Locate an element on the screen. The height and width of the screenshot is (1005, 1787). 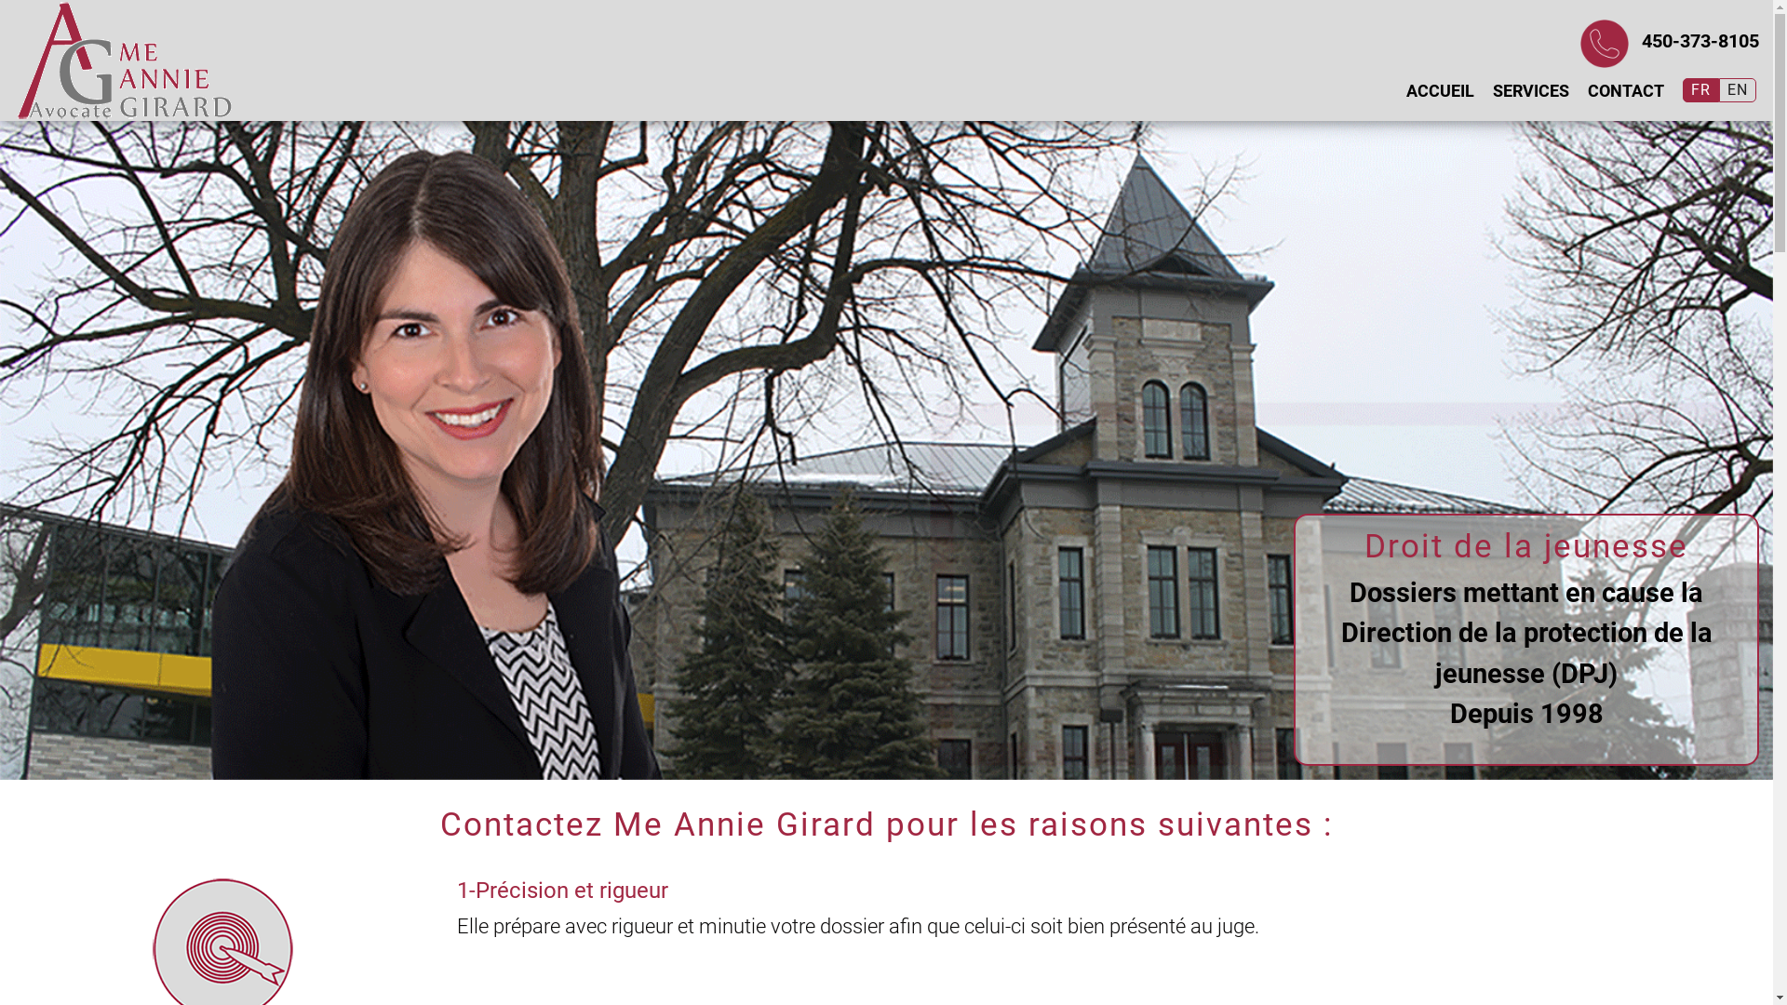
ACCUEIL is located at coordinates (1441, 91).